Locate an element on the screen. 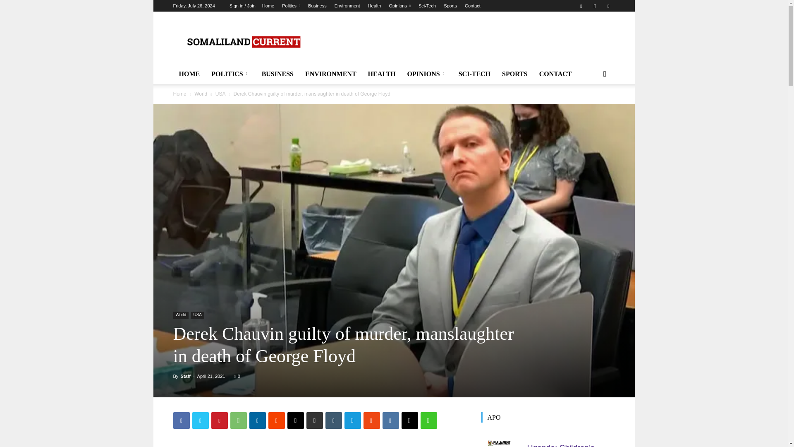 This screenshot has height=447, width=794. Pinterest is located at coordinates (219, 420).